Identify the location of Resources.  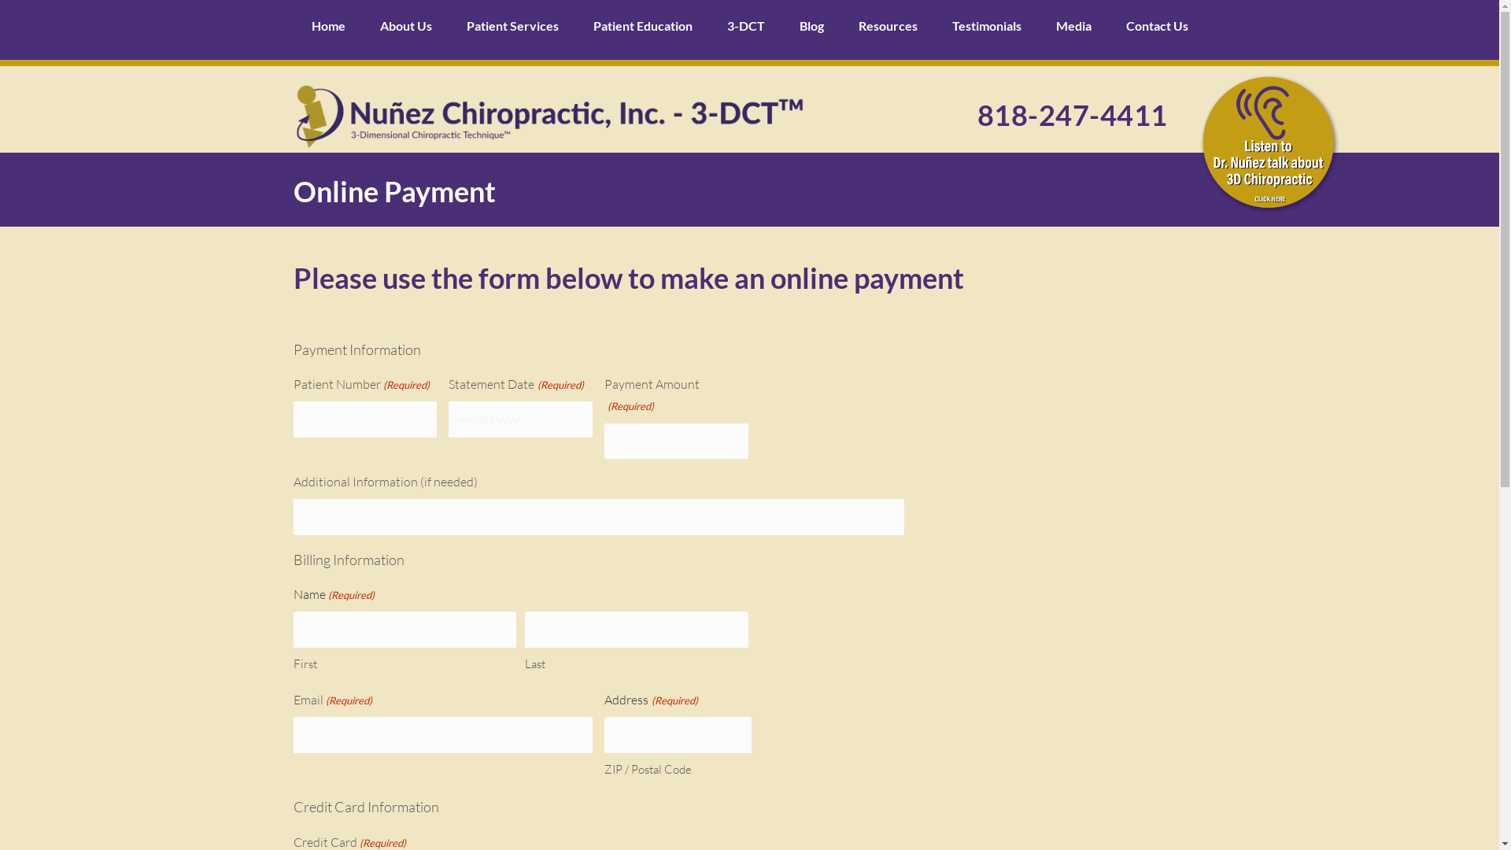
(888, 26).